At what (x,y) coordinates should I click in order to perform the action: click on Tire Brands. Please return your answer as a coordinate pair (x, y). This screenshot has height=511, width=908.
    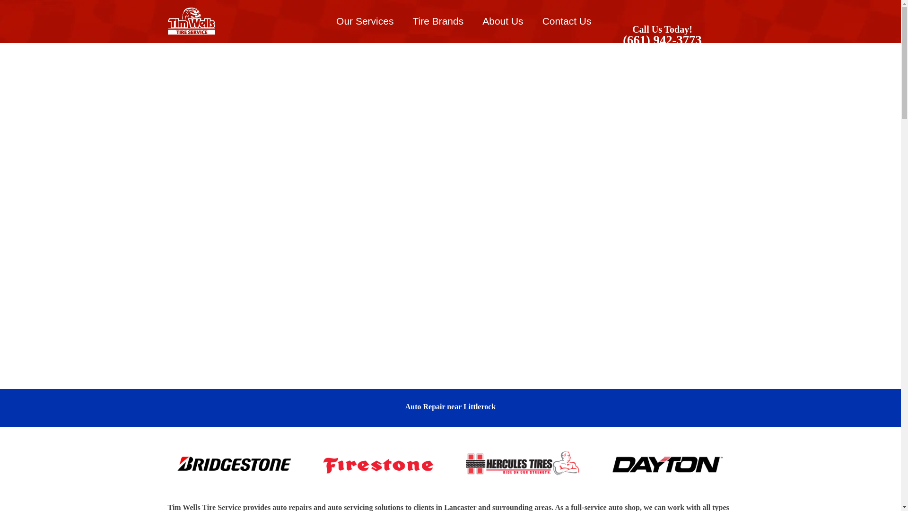
    Looking at the image, I should click on (438, 21).